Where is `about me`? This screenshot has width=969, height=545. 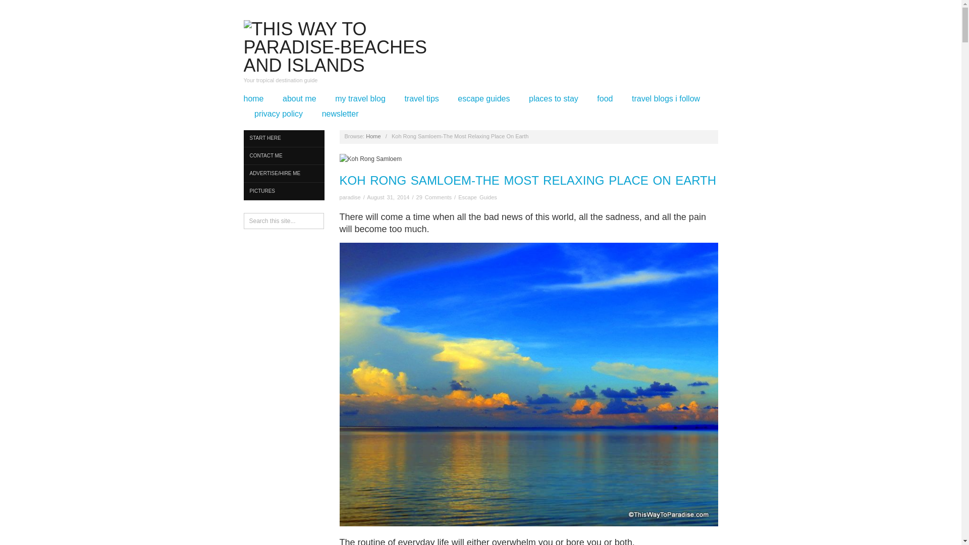 about me is located at coordinates (300, 99).